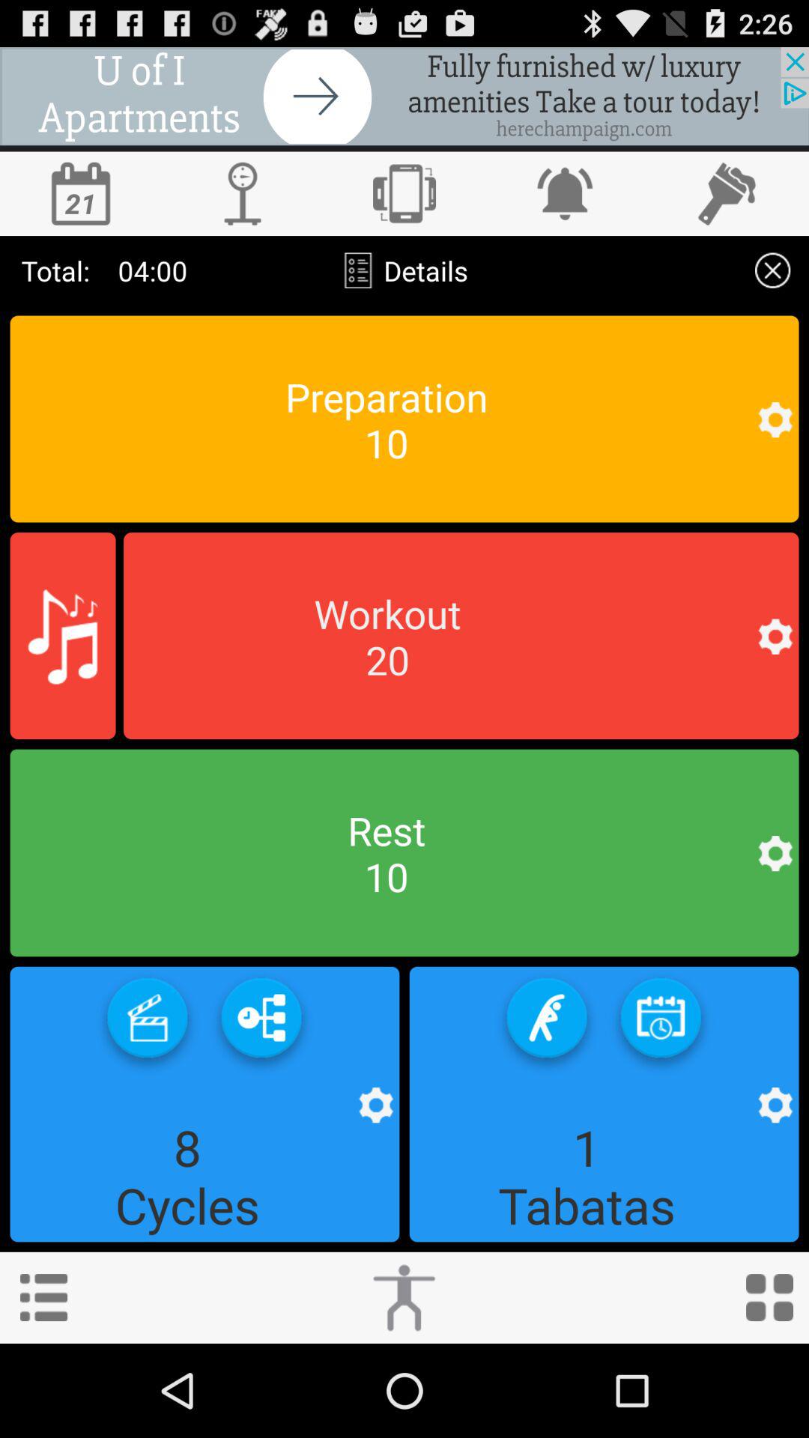  I want to click on delete item, so click(773, 270).